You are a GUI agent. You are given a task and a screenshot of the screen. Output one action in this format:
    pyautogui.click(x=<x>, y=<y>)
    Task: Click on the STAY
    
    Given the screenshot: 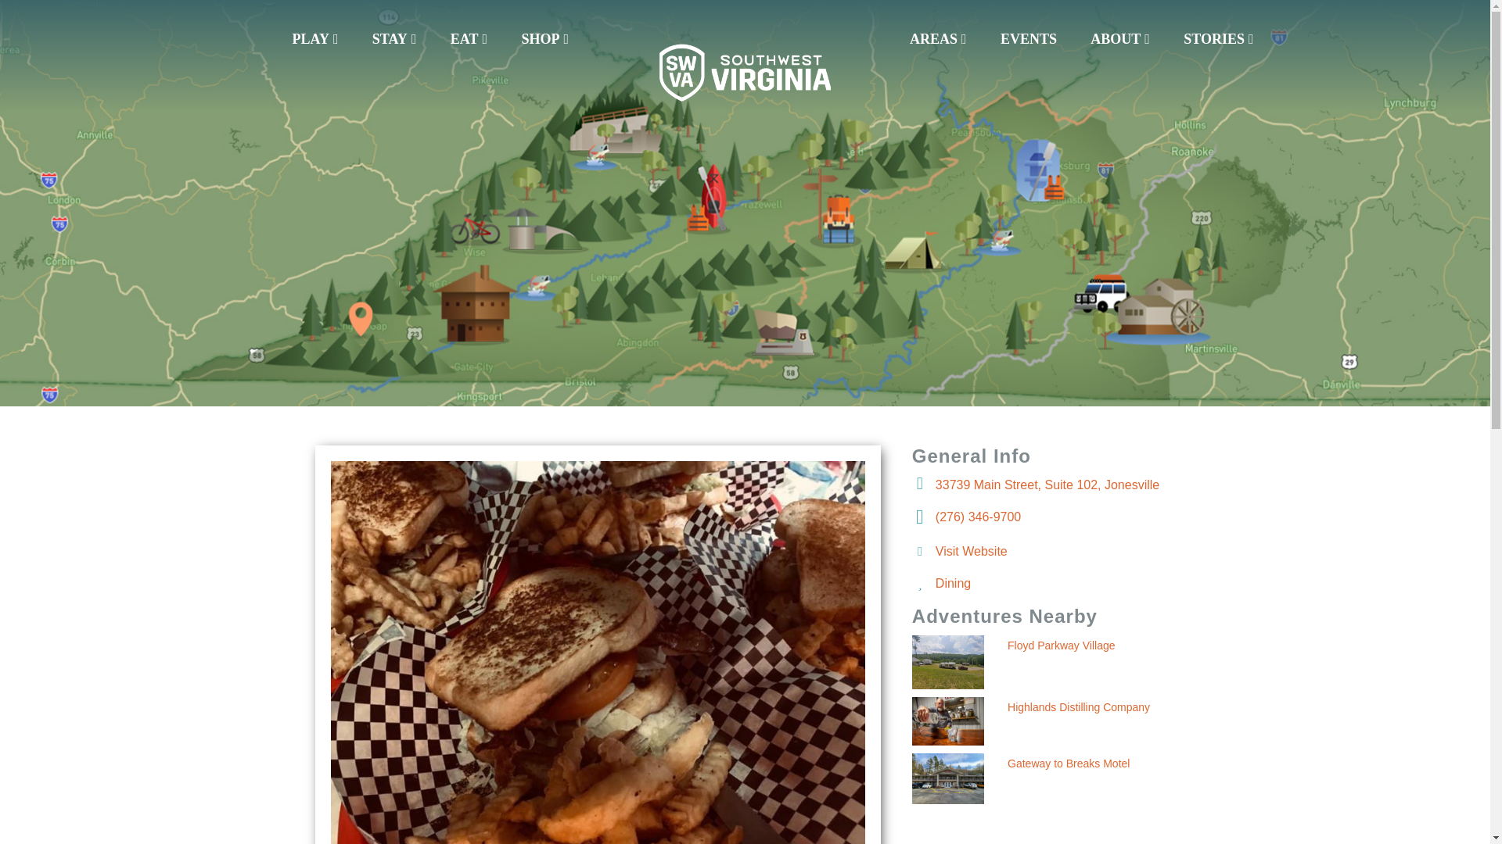 What is the action you would take?
    pyautogui.click(x=394, y=39)
    